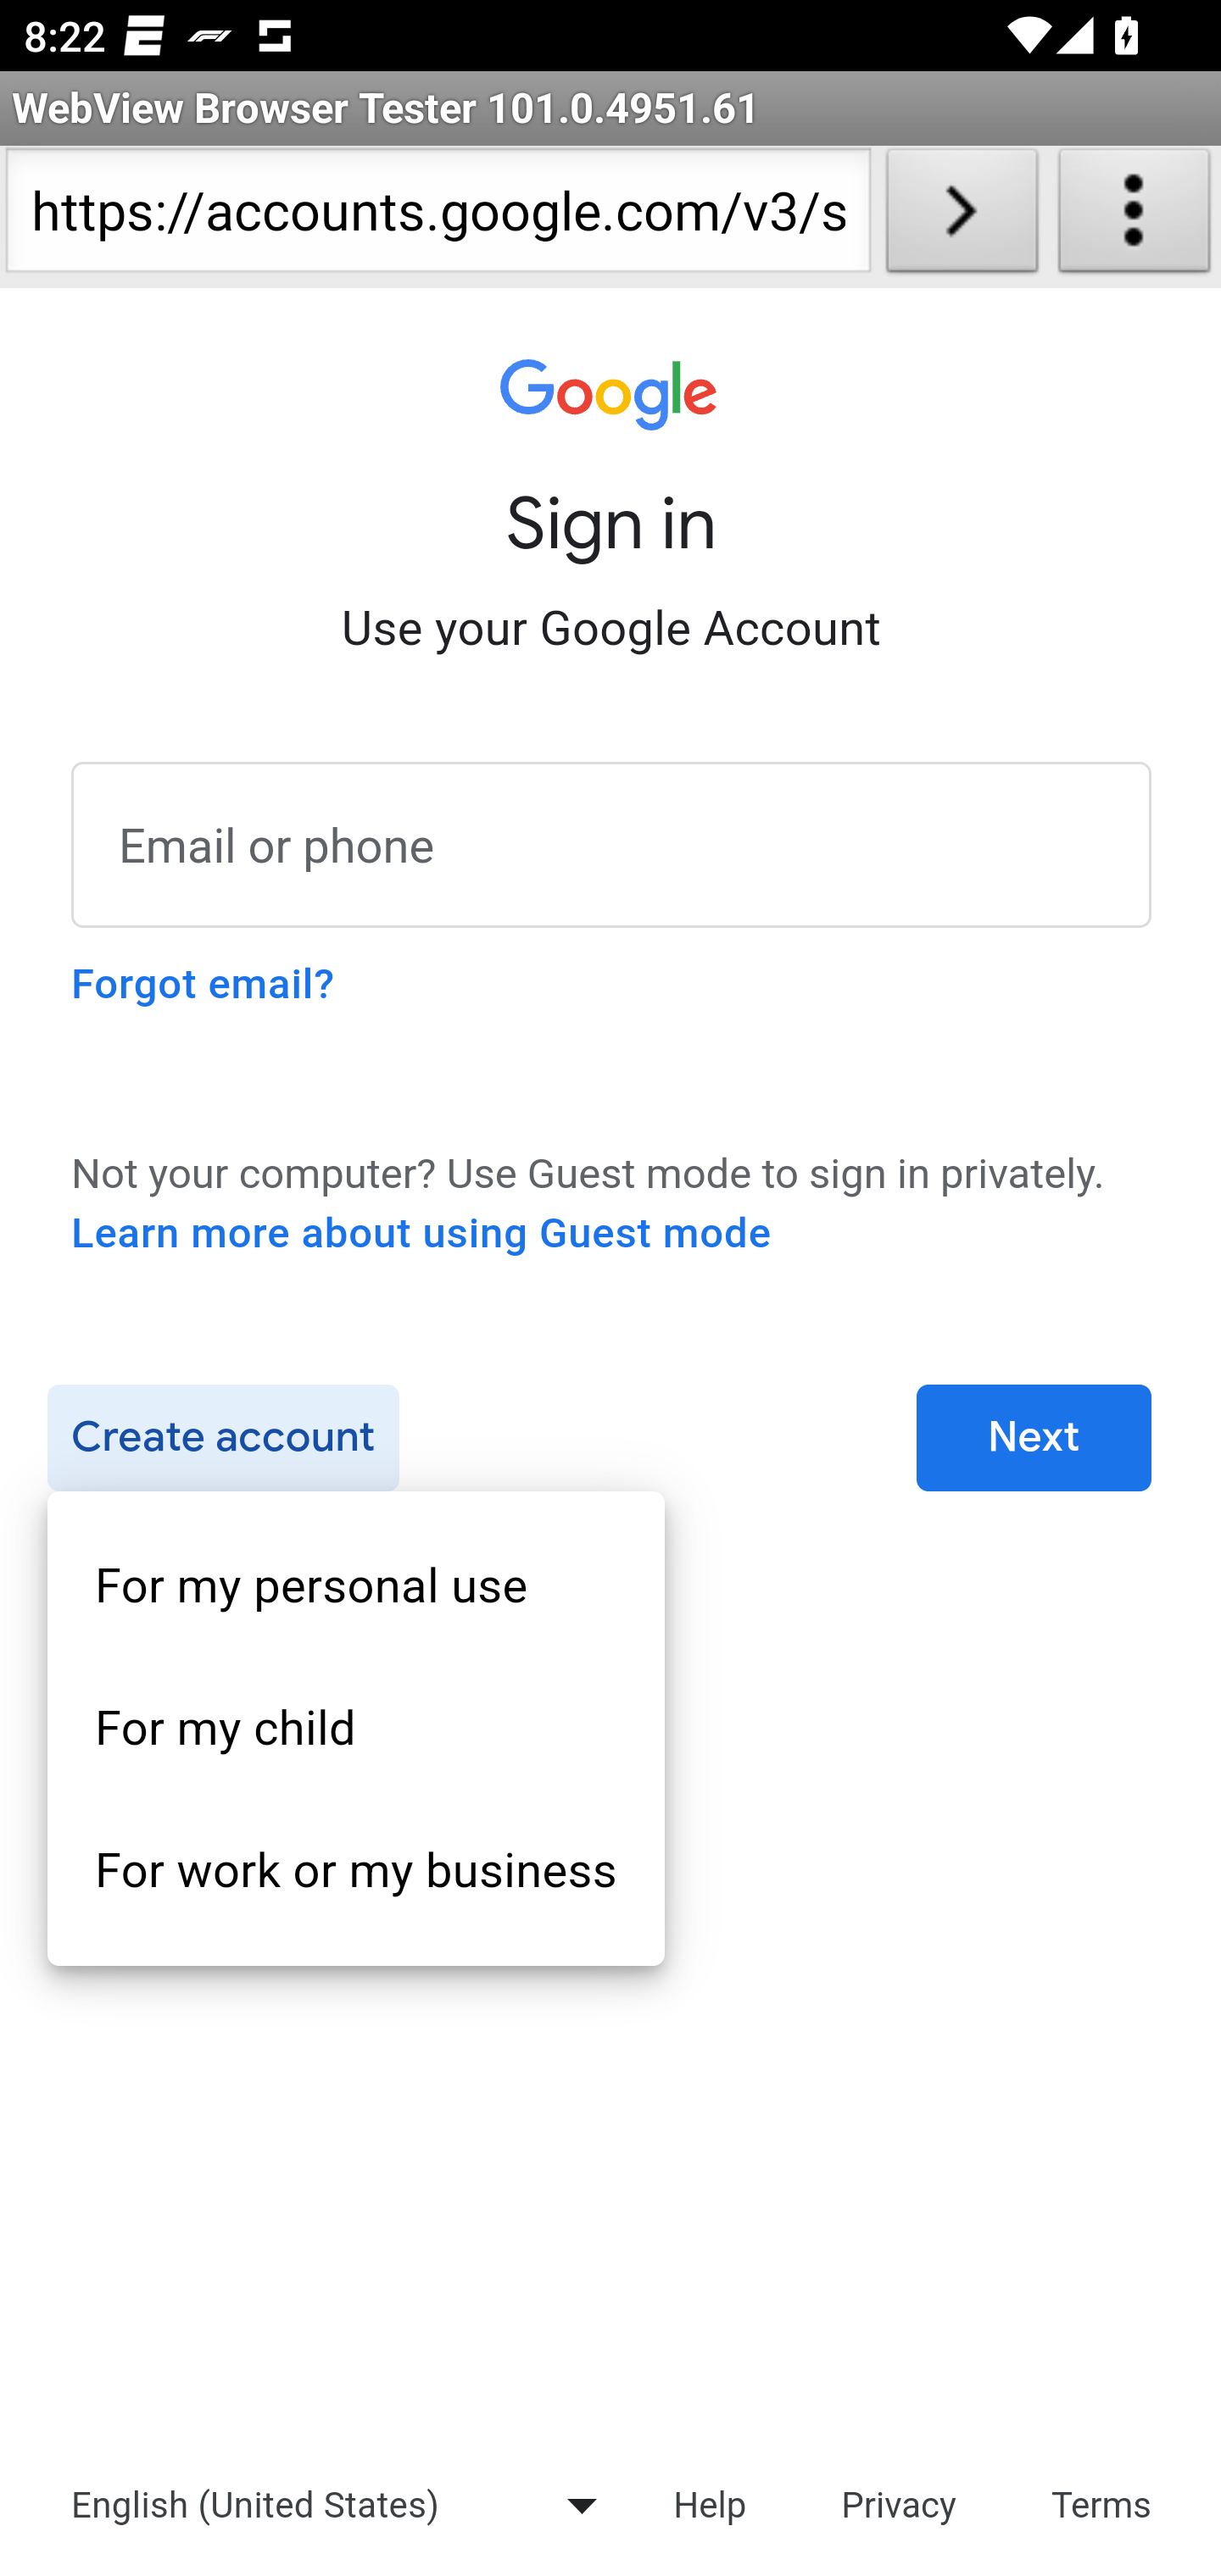  What do you see at coordinates (899, 2503) in the screenshot?
I see `Privacy` at bounding box center [899, 2503].